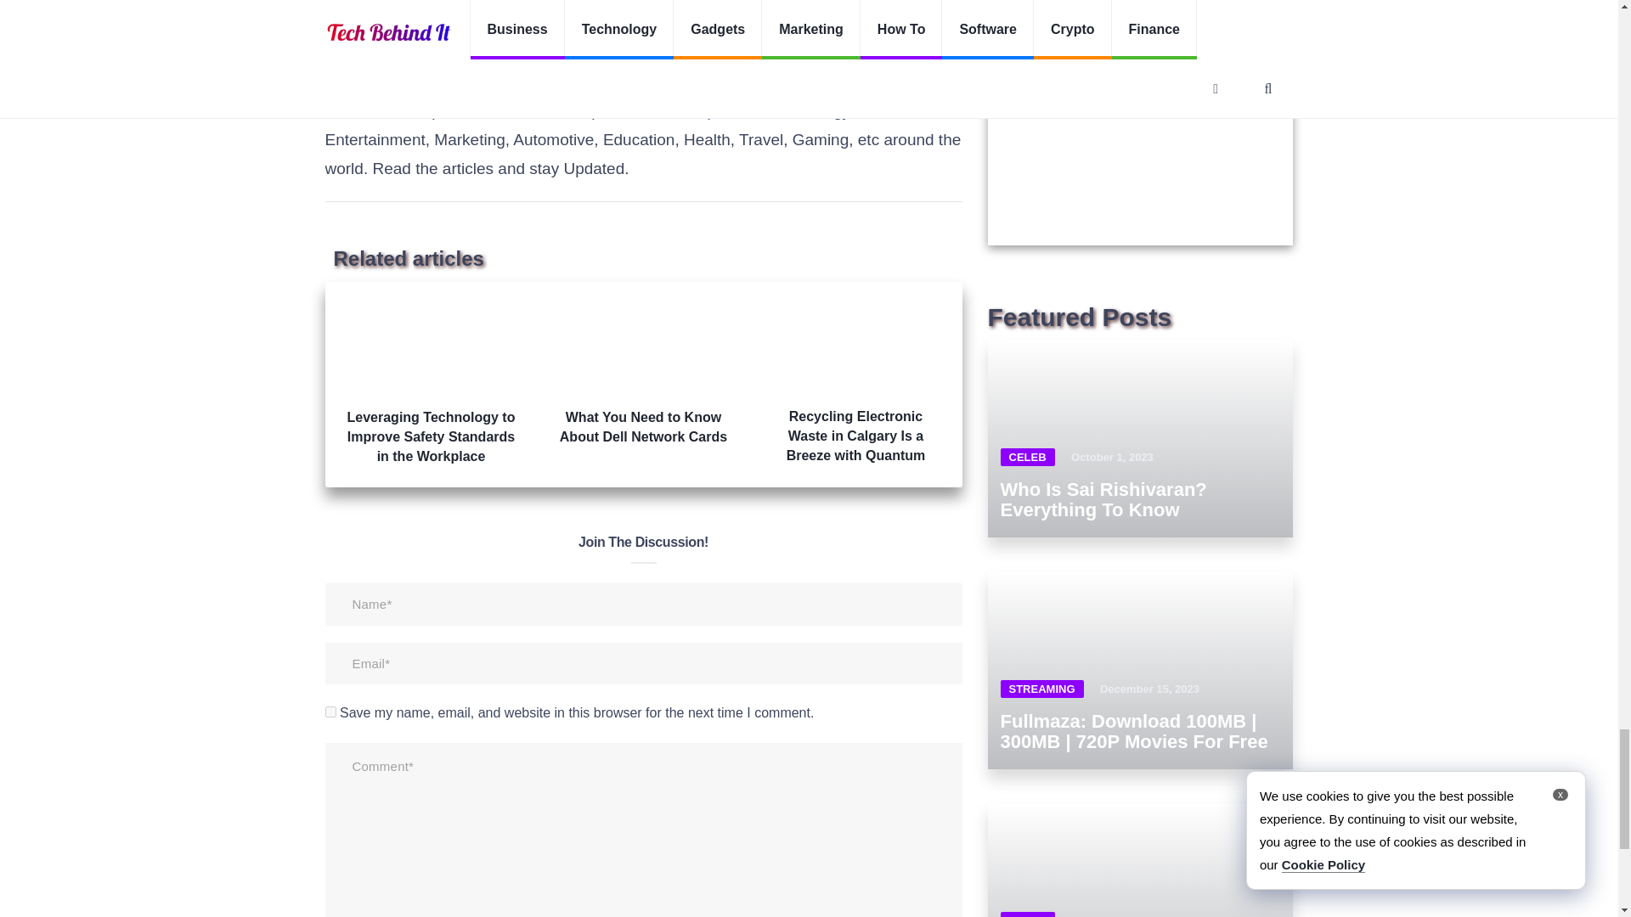  I want to click on yes, so click(330, 712).